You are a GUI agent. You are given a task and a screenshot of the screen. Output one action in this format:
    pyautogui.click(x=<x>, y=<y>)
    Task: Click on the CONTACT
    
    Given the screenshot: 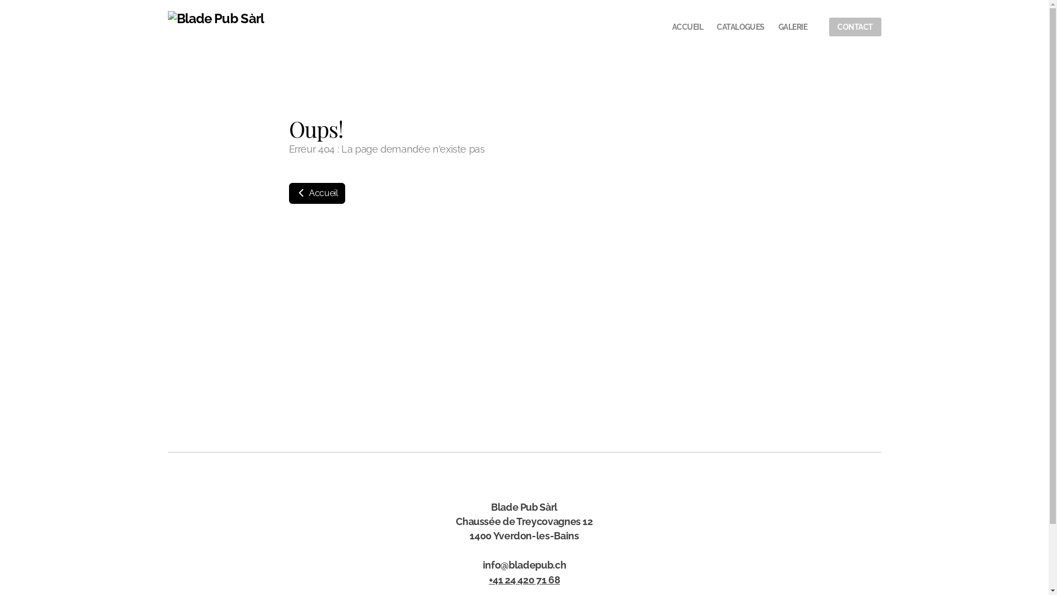 What is the action you would take?
    pyautogui.click(x=855, y=27)
    